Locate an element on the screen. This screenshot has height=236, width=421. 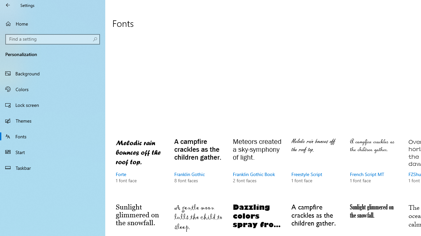
Back is located at coordinates (8, 5).